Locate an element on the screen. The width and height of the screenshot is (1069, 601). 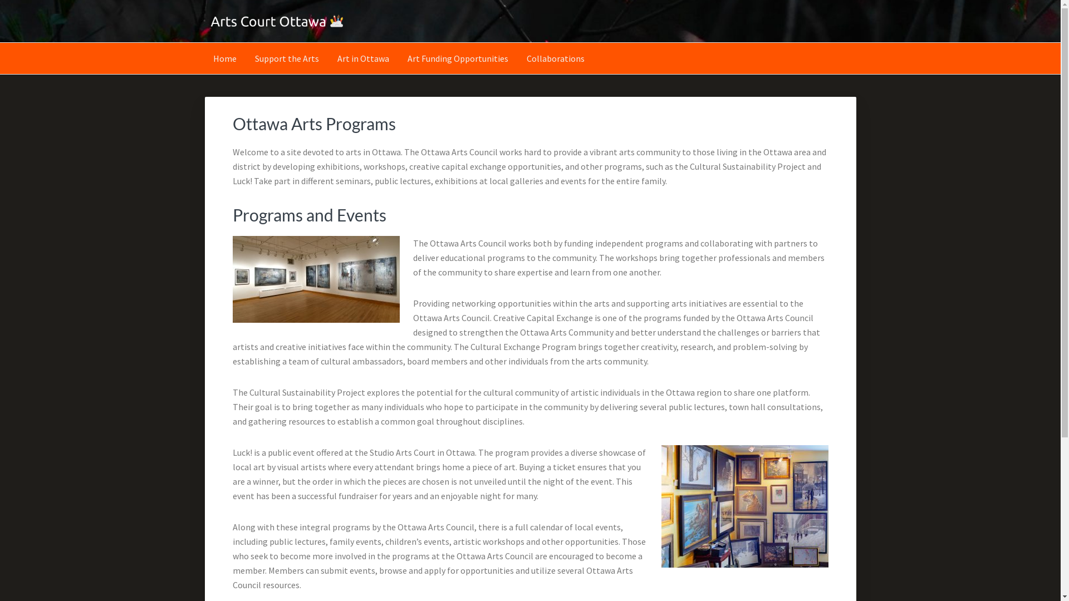
Support the Arts is located at coordinates (286, 58).